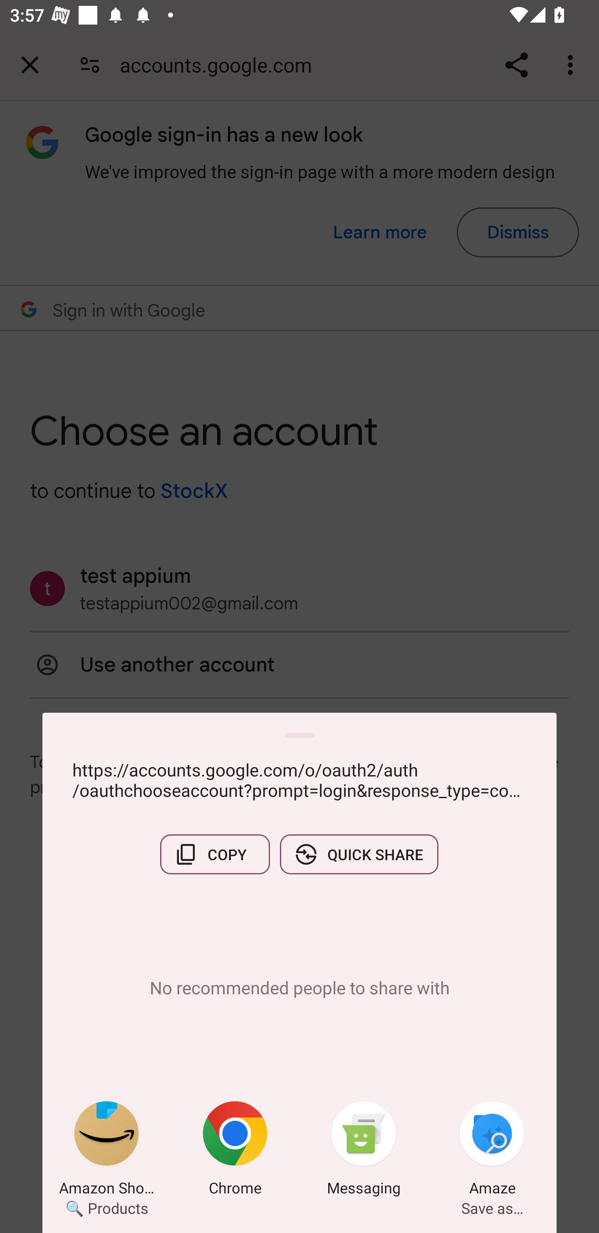 The height and width of the screenshot is (1233, 599). What do you see at coordinates (492, 1151) in the screenshot?
I see `Amaze Save as…` at bounding box center [492, 1151].